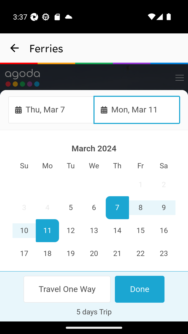 The height and width of the screenshot is (334, 188). What do you see at coordinates (163, 231) in the screenshot?
I see `16` at bounding box center [163, 231].